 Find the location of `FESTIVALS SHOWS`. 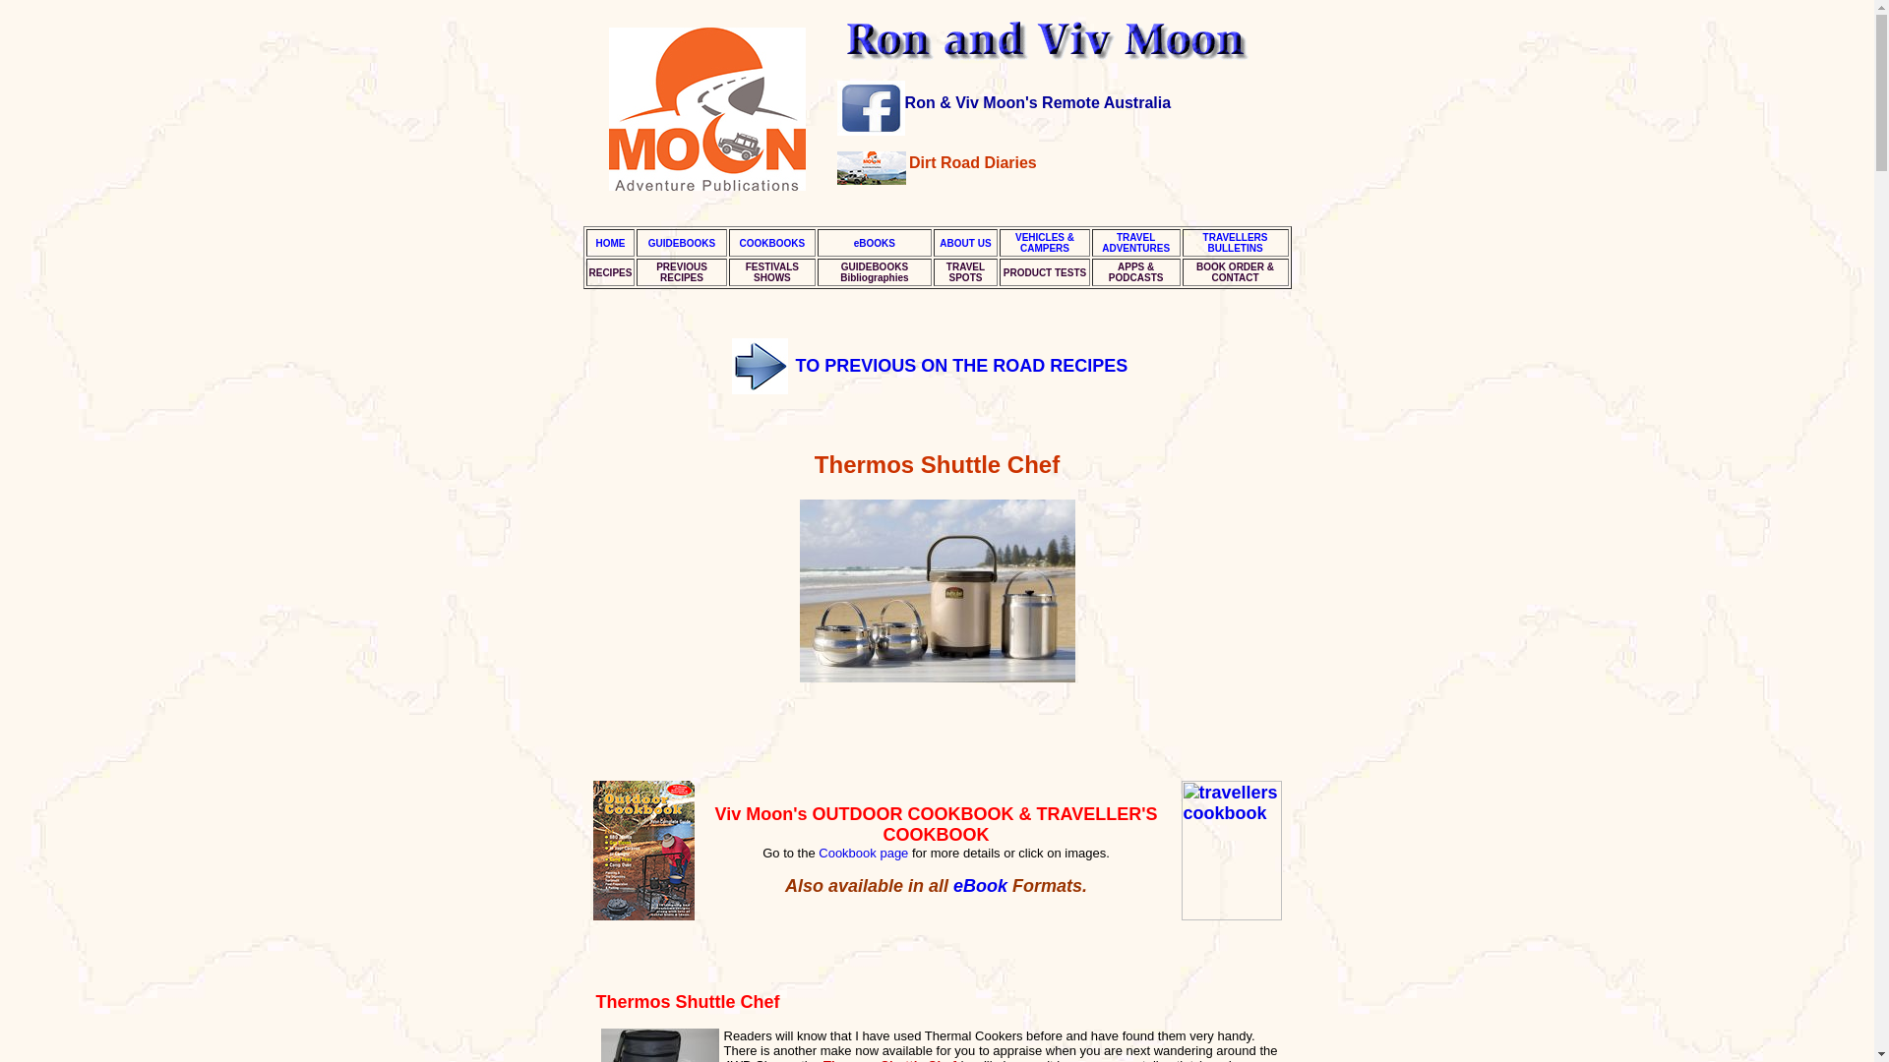

FESTIVALS SHOWS is located at coordinates (772, 271).